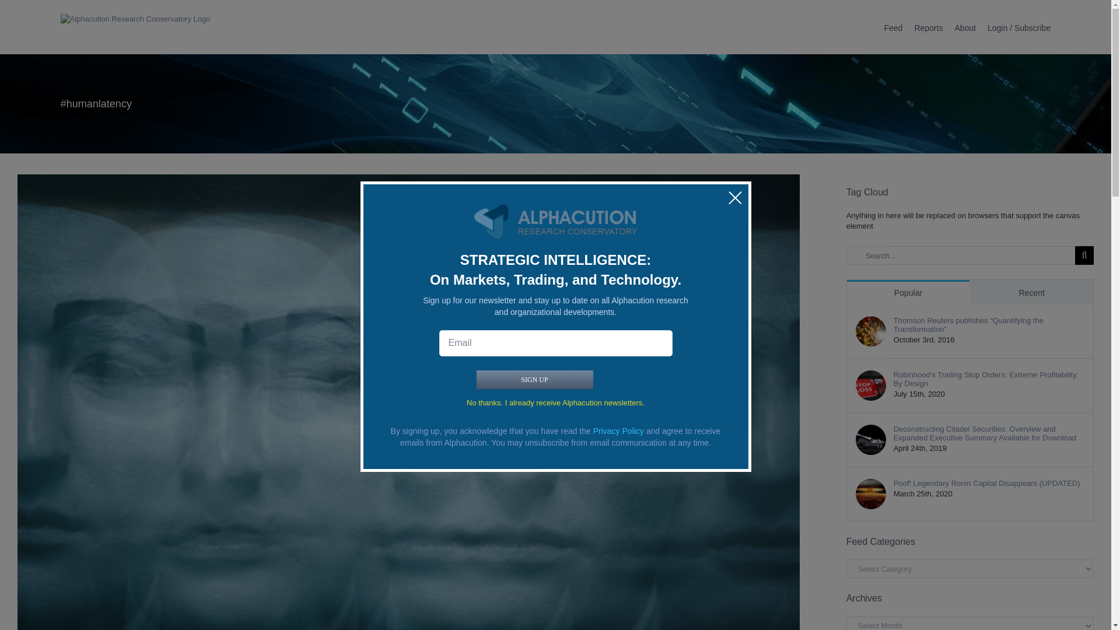 Image resolution: width=1120 pixels, height=630 pixels. I want to click on SIGN UP, so click(534, 380).